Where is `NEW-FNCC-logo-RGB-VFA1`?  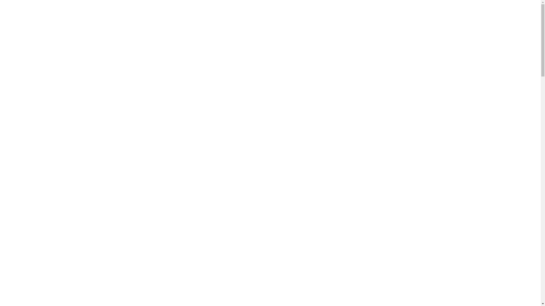 NEW-FNCC-logo-RGB-VFA1 is located at coordinates (128, 20).